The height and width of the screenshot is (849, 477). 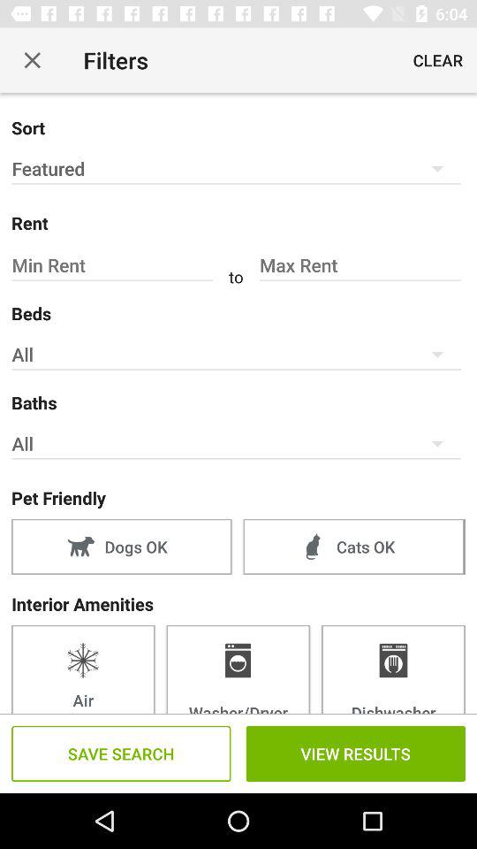 What do you see at coordinates (120, 753) in the screenshot?
I see `select the text which is to the immediate left of view results` at bounding box center [120, 753].